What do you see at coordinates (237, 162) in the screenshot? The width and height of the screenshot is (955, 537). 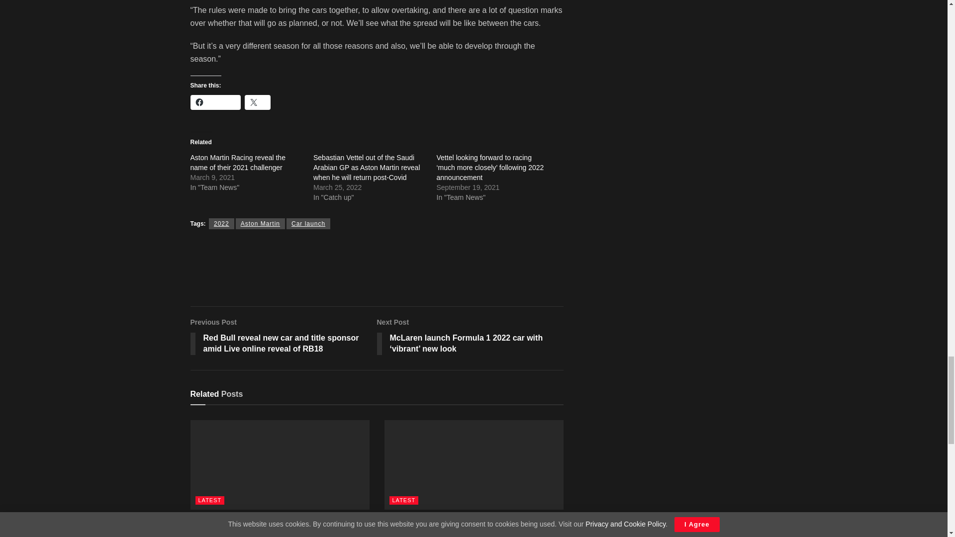 I see `Aston Martin Racing reveal the name of their 2021 challenger` at bounding box center [237, 162].